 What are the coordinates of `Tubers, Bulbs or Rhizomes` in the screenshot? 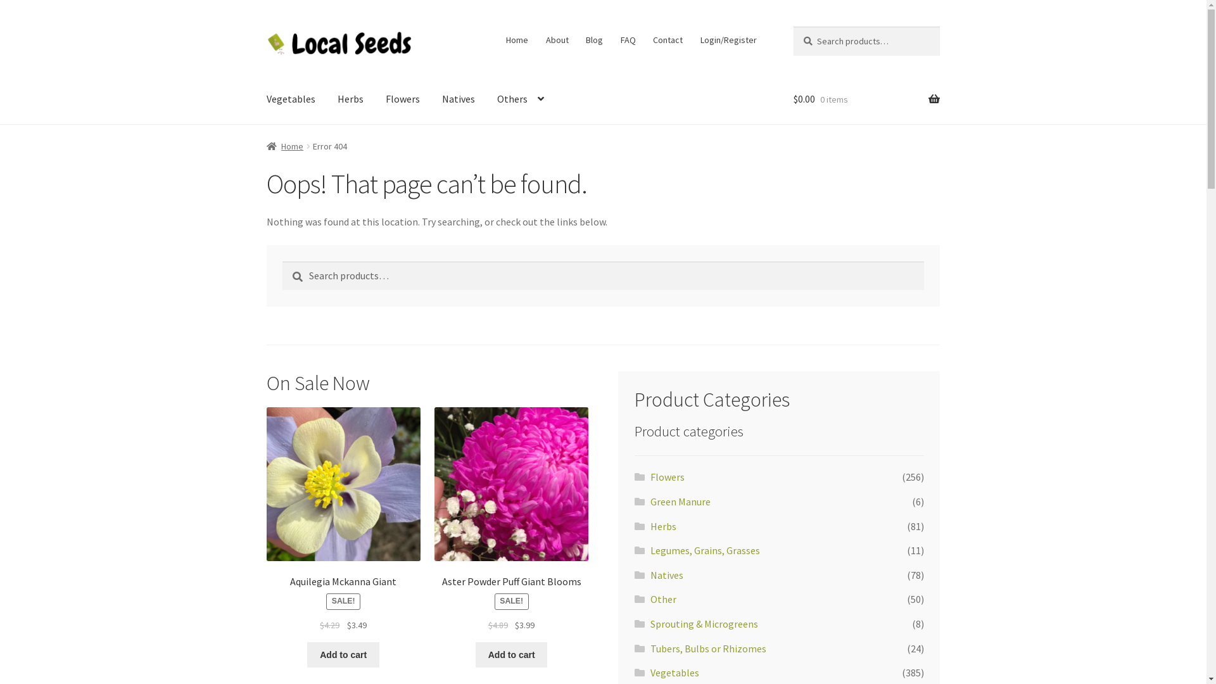 It's located at (708, 649).